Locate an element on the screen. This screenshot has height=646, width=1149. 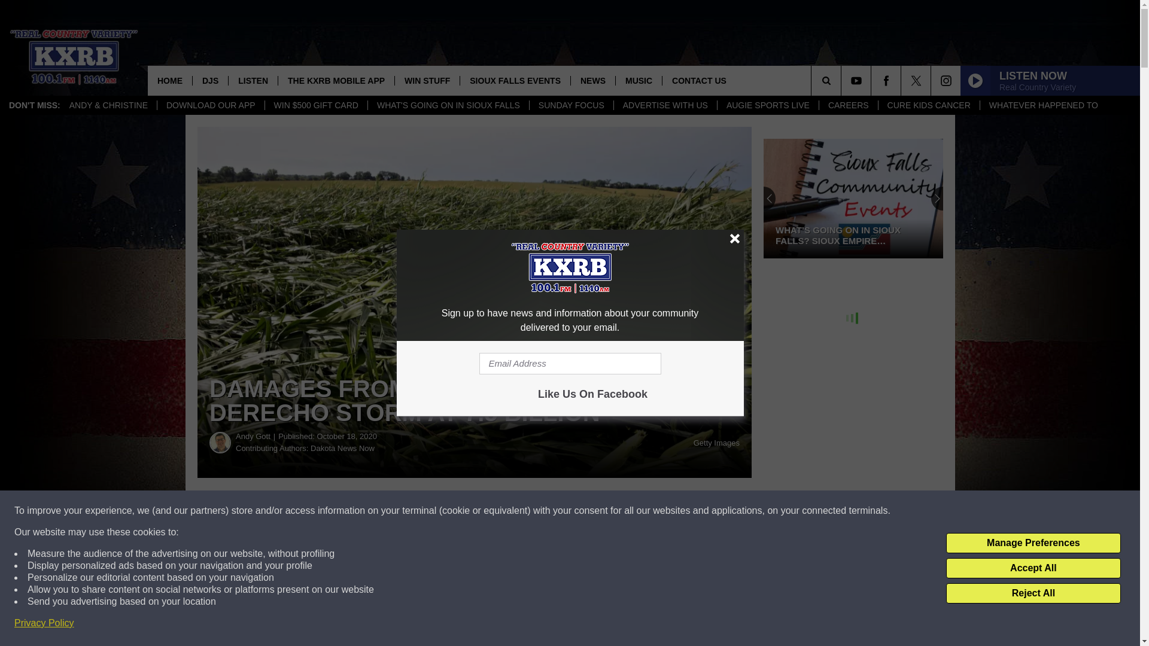
Accept All is located at coordinates (1033, 568).